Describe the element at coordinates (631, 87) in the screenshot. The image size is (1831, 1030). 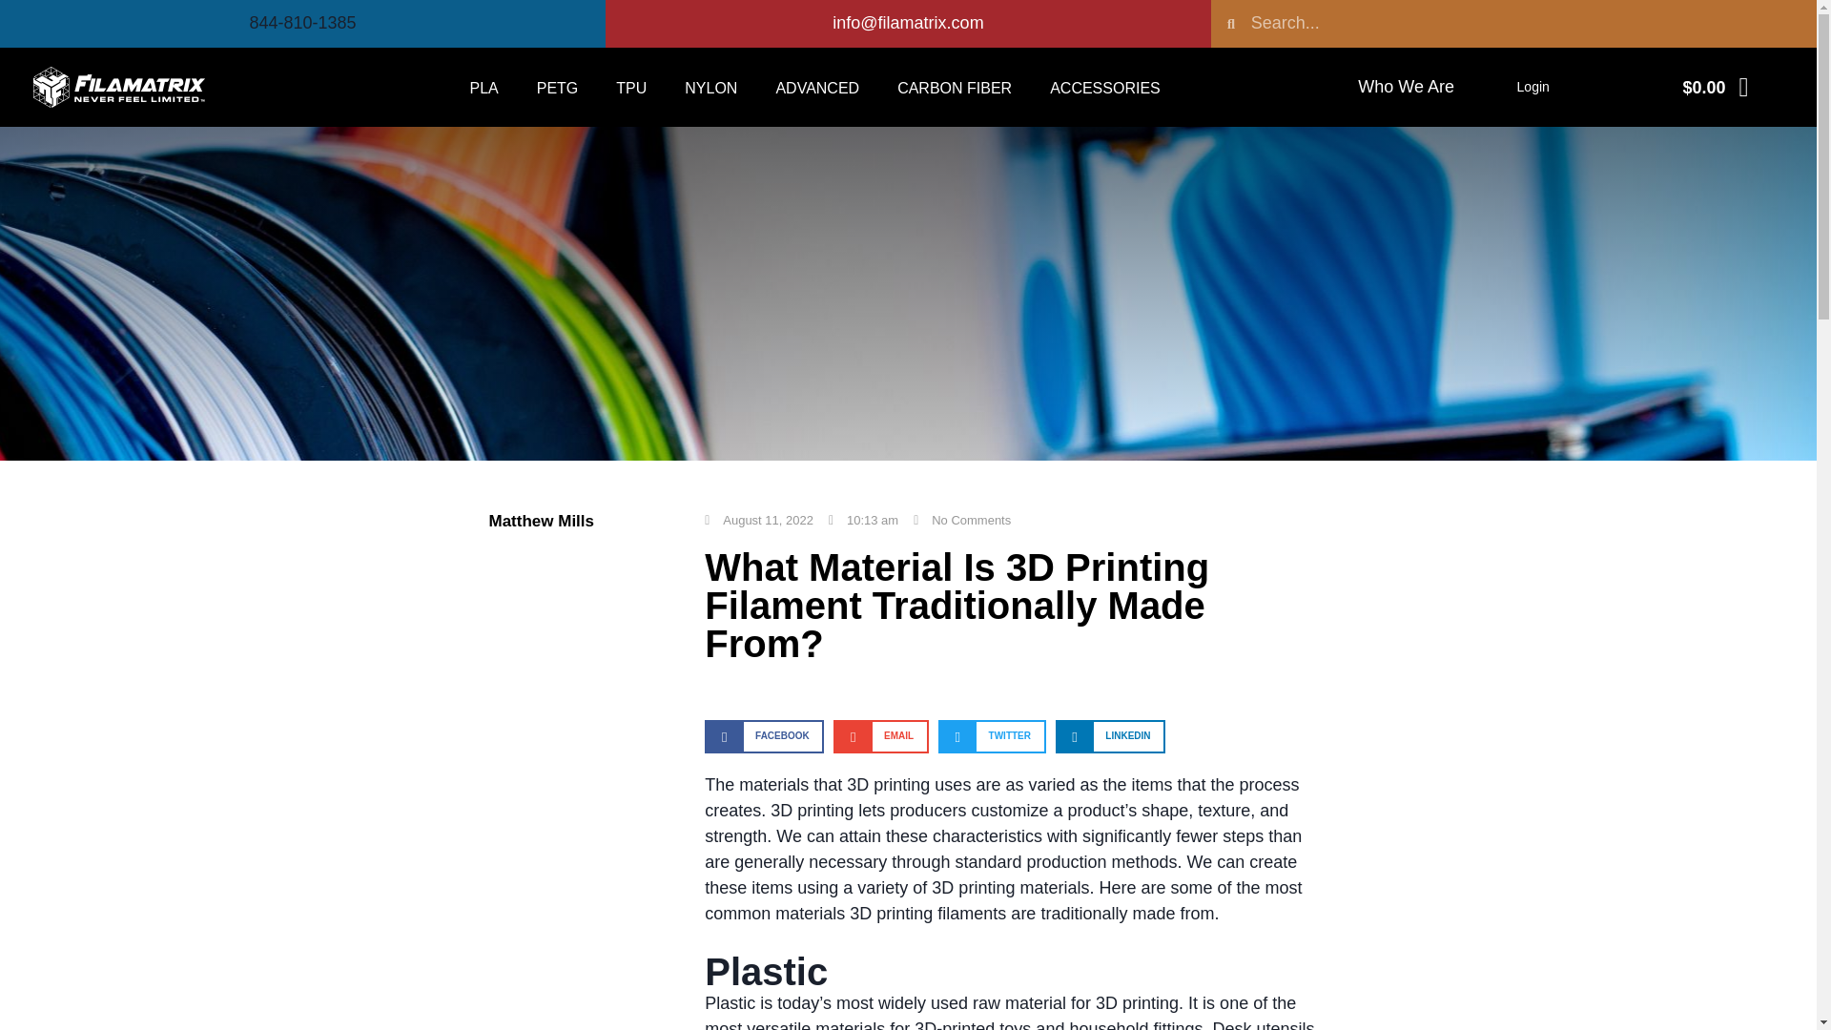
I see `TPU` at that location.